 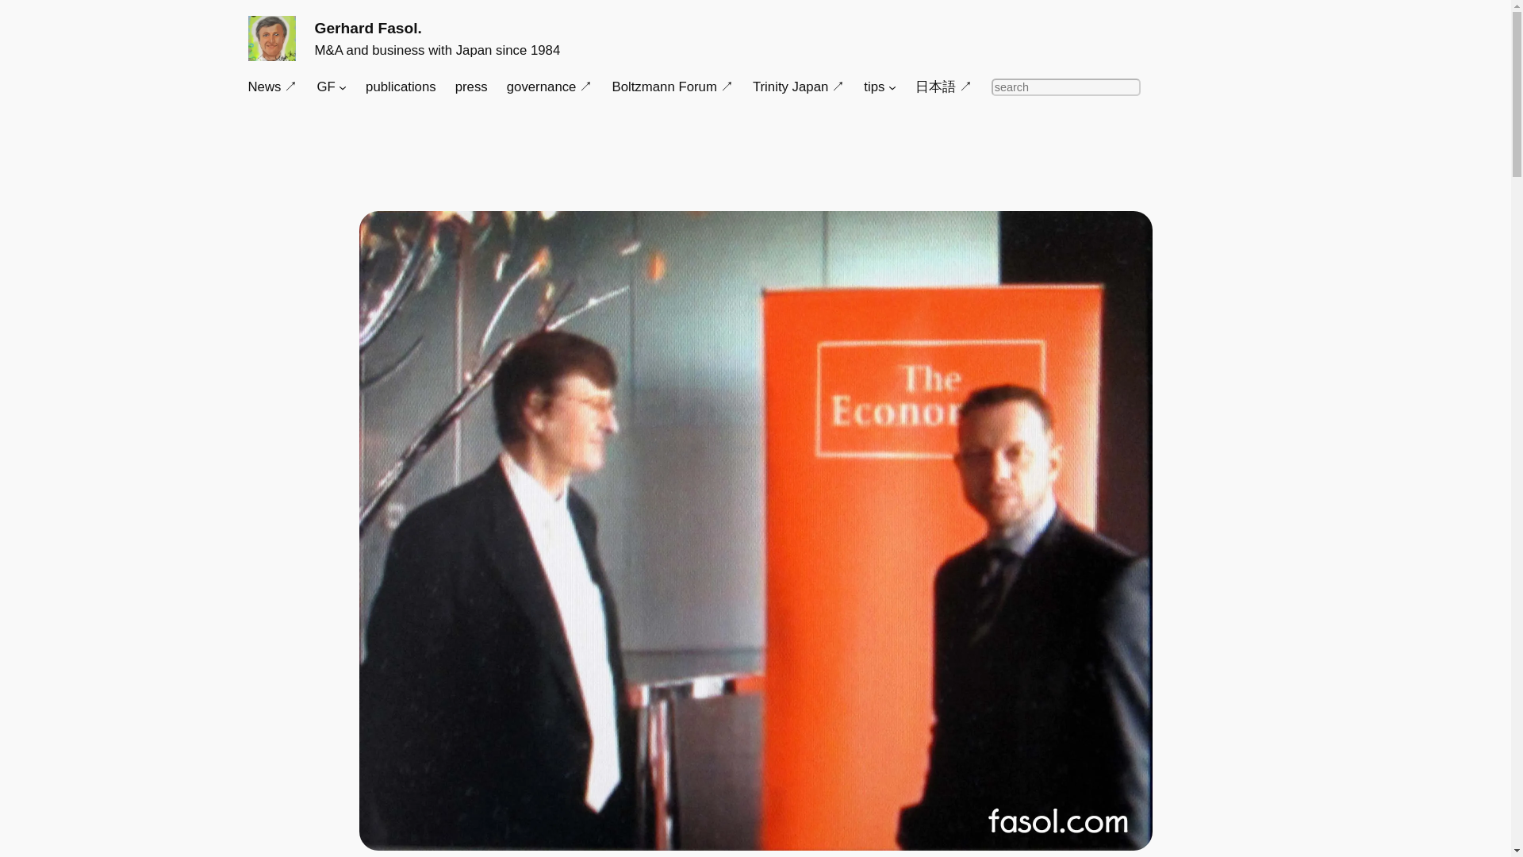 I want to click on governance, so click(x=551, y=87).